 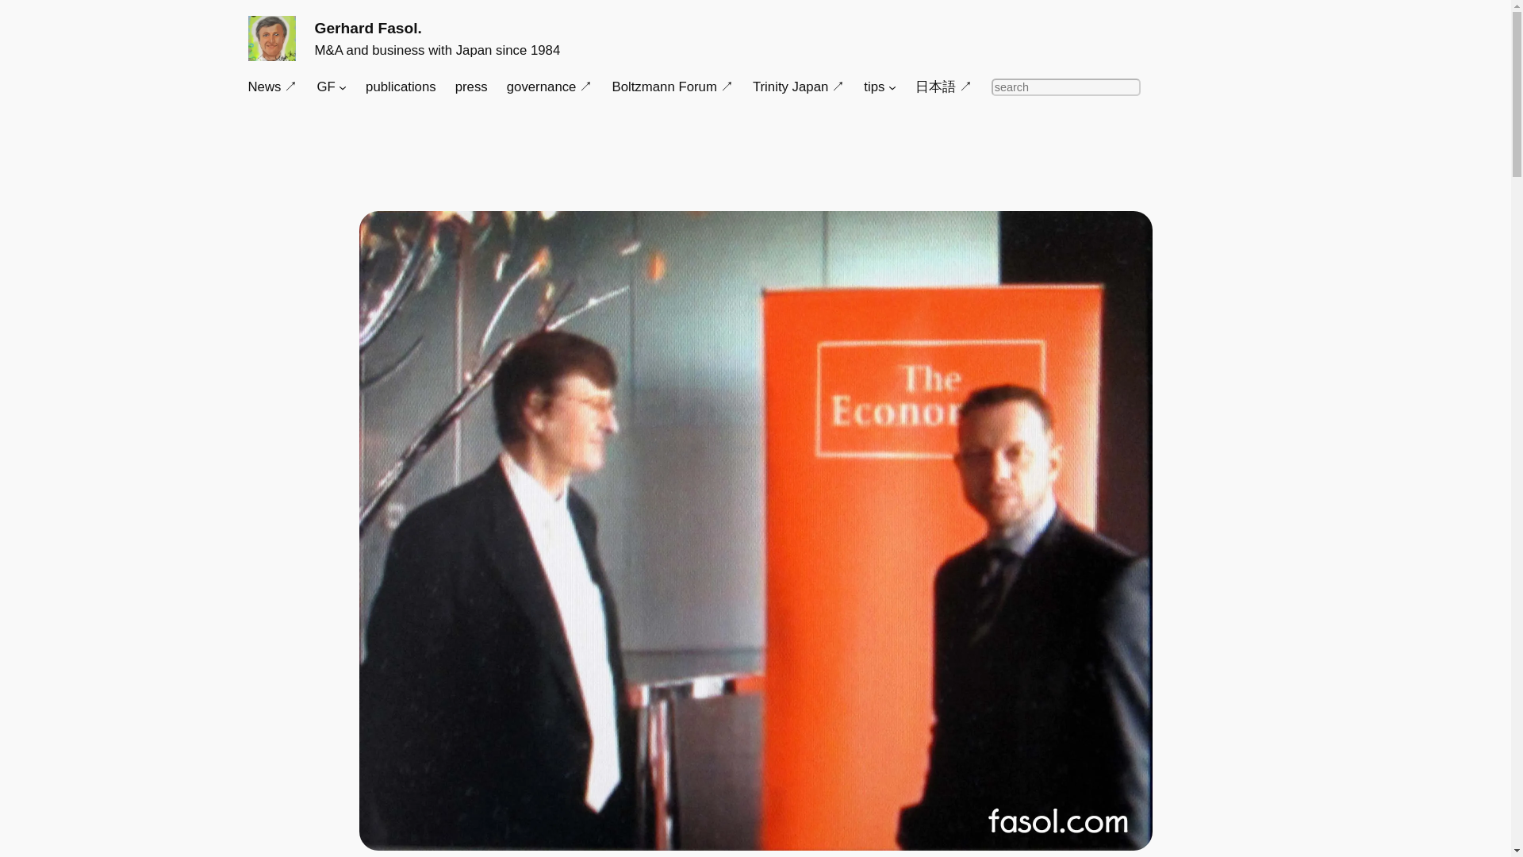 I want to click on governance, so click(x=551, y=87).